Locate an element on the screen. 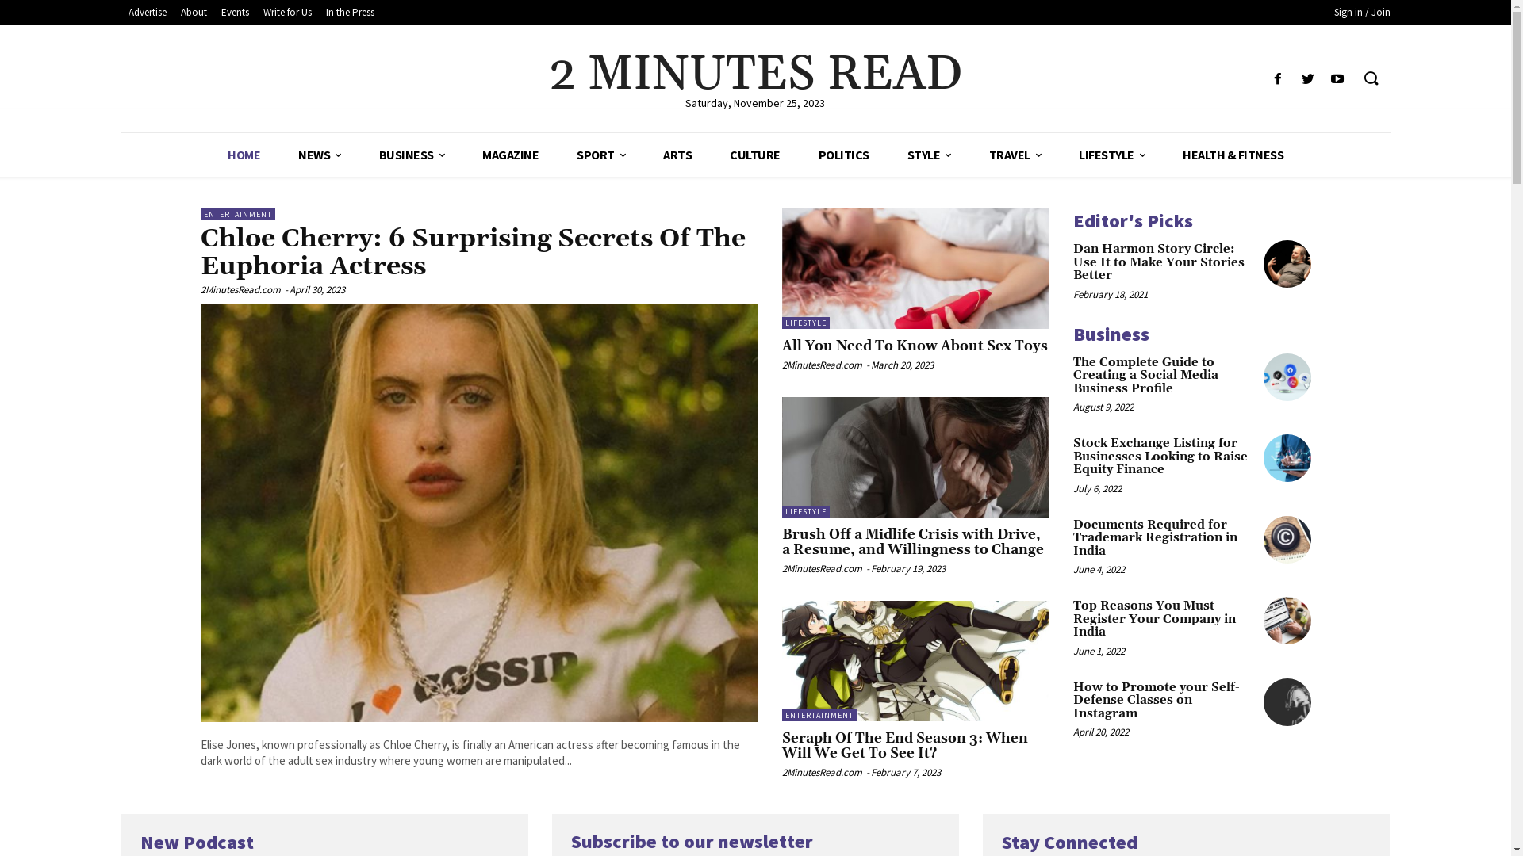 This screenshot has height=856, width=1523. In the Press is located at coordinates (351, 13).